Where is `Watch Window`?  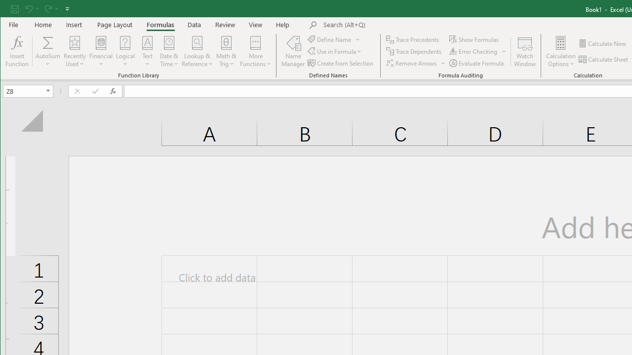
Watch Window is located at coordinates (525, 51).